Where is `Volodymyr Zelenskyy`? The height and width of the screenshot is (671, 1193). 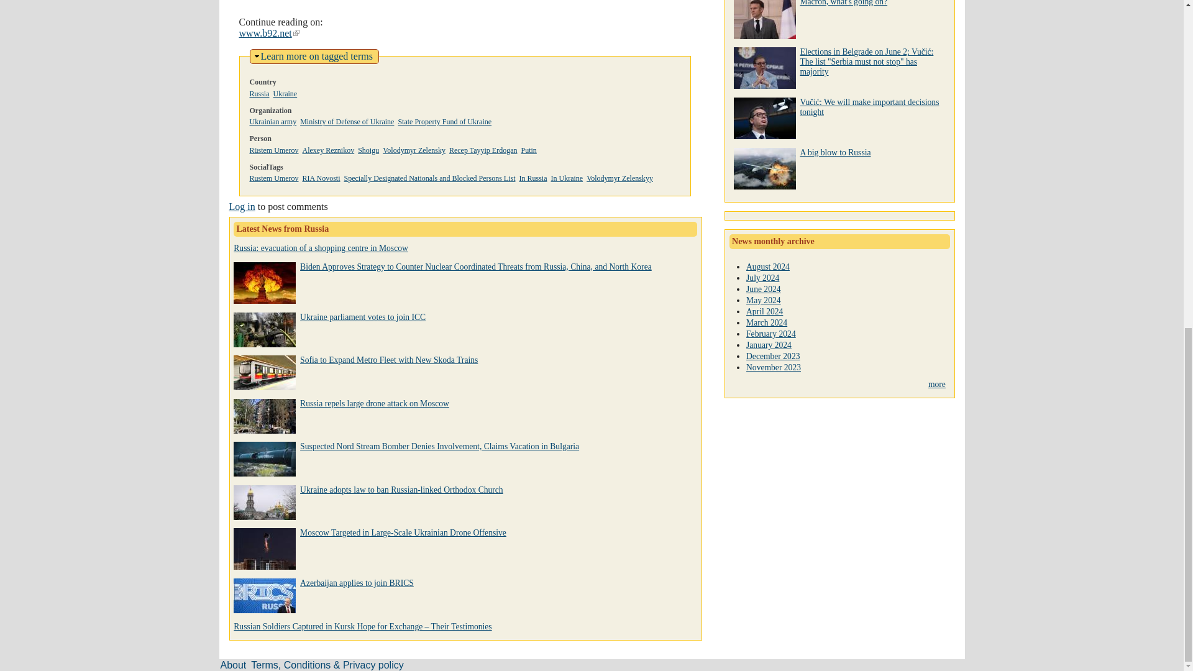
Volodymyr Zelenskyy is located at coordinates (619, 178).